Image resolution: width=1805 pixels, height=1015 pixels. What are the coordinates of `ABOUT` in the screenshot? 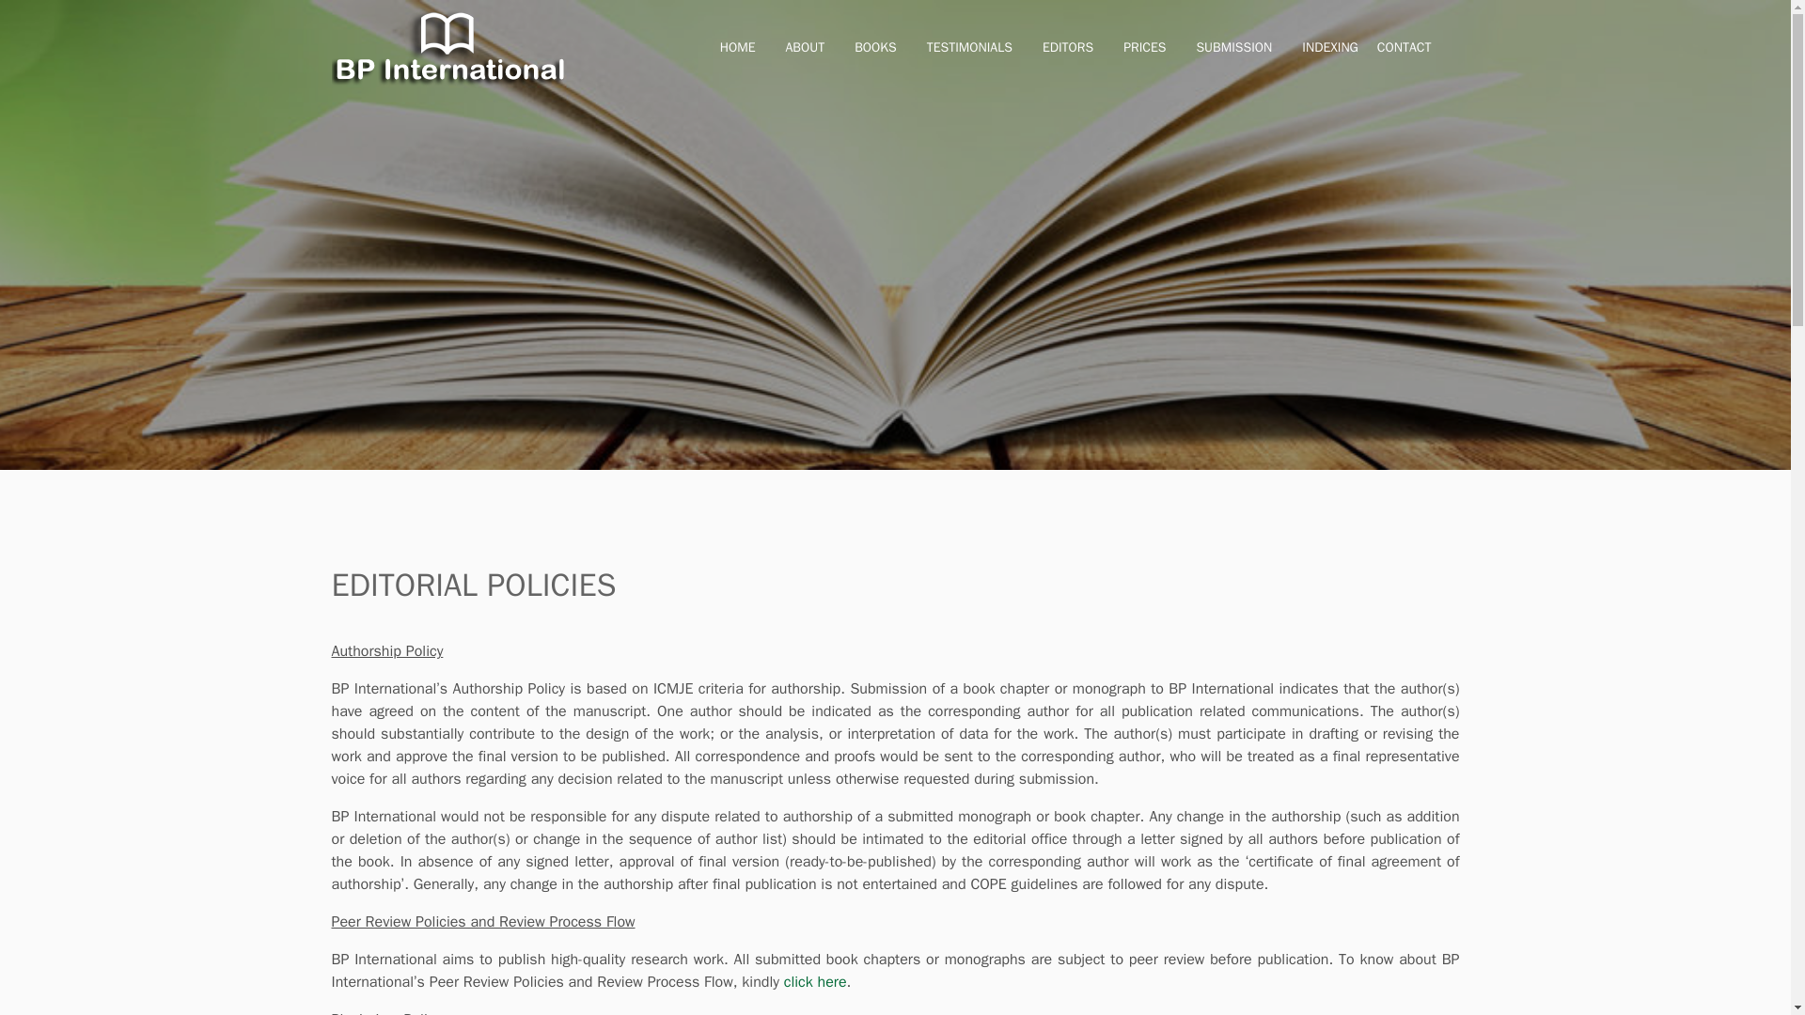 It's located at (805, 48).